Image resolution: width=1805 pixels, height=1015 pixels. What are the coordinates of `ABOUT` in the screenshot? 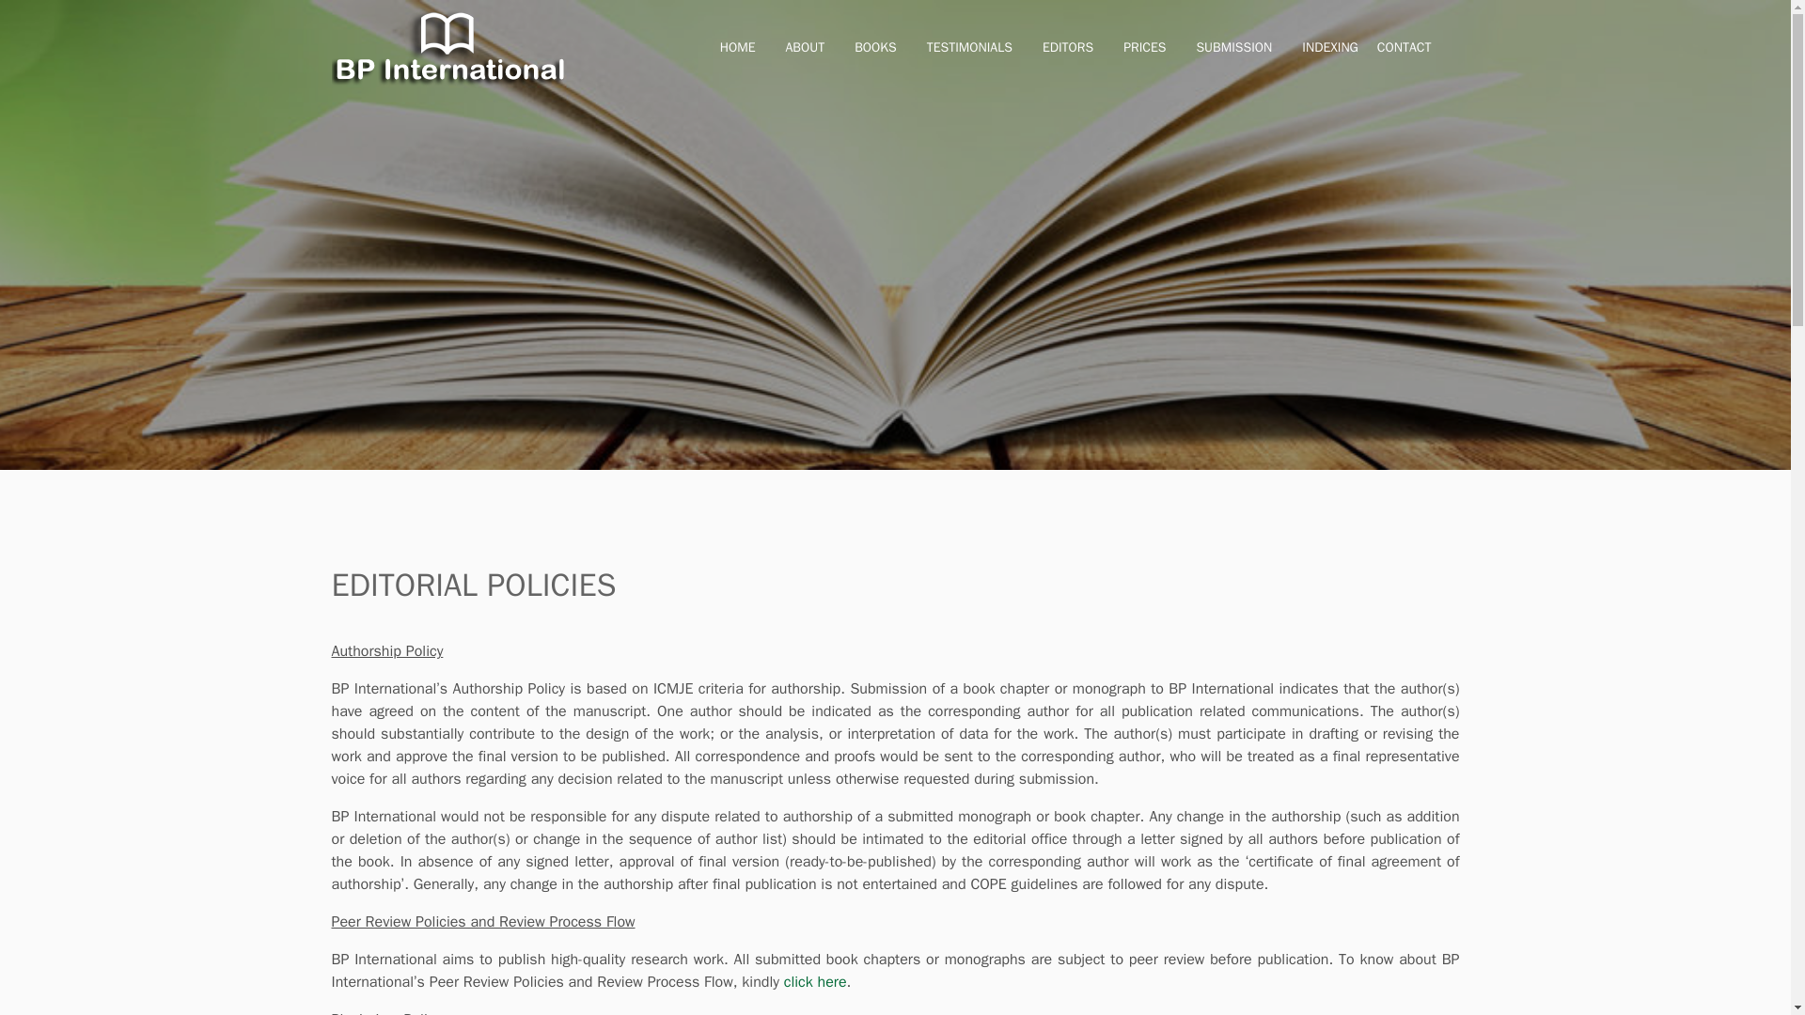 It's located at (805, 48).